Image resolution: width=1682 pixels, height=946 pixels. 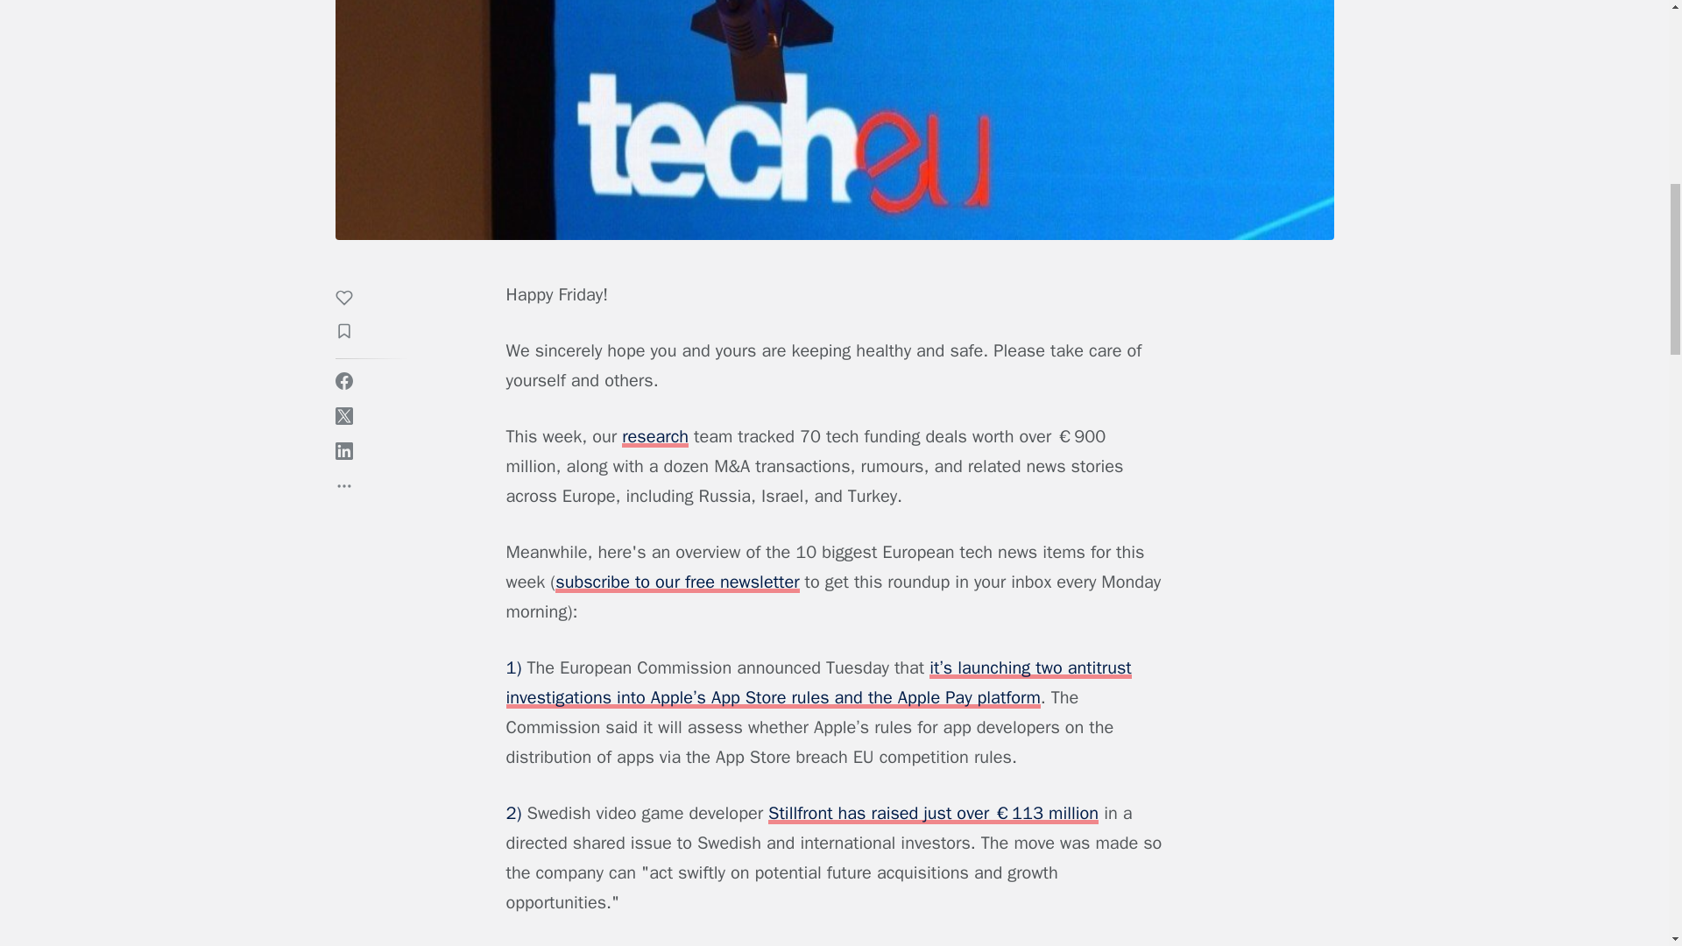 What do you see at coordinates (343, 450) in the screenshot?
I see `Share on Linkedin` at bounding box center [343, 450].